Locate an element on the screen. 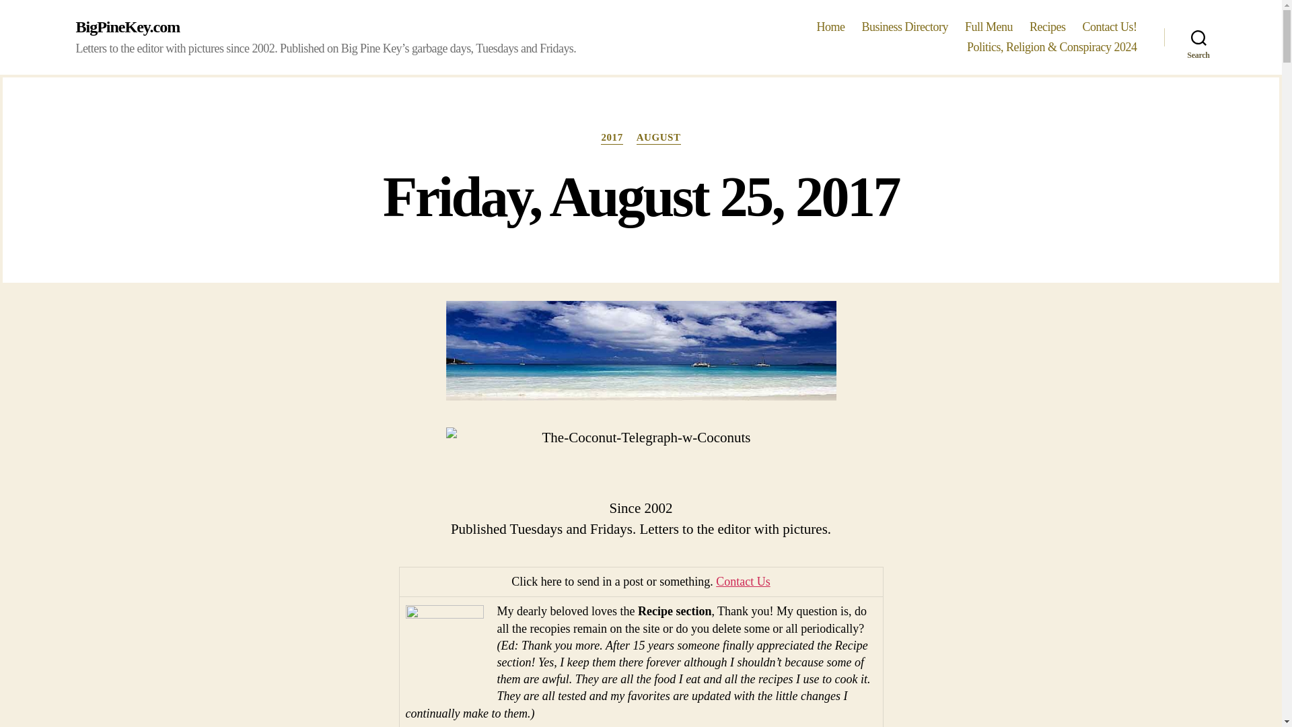 The width and height of the screenshot is (1292, 727). BigPineKey.com is located at coordinates (127, 27).